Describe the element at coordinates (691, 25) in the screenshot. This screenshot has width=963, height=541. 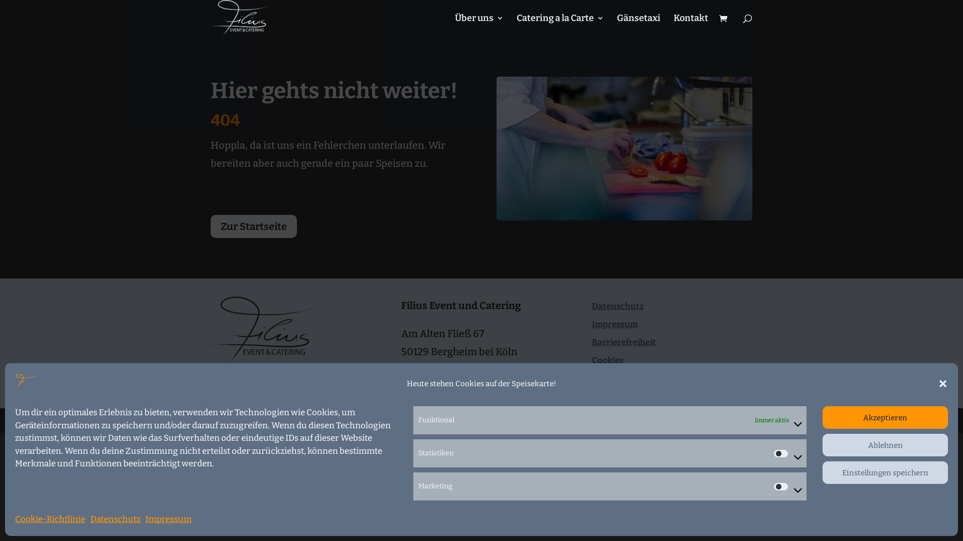
I see `Kontakt` at that location.